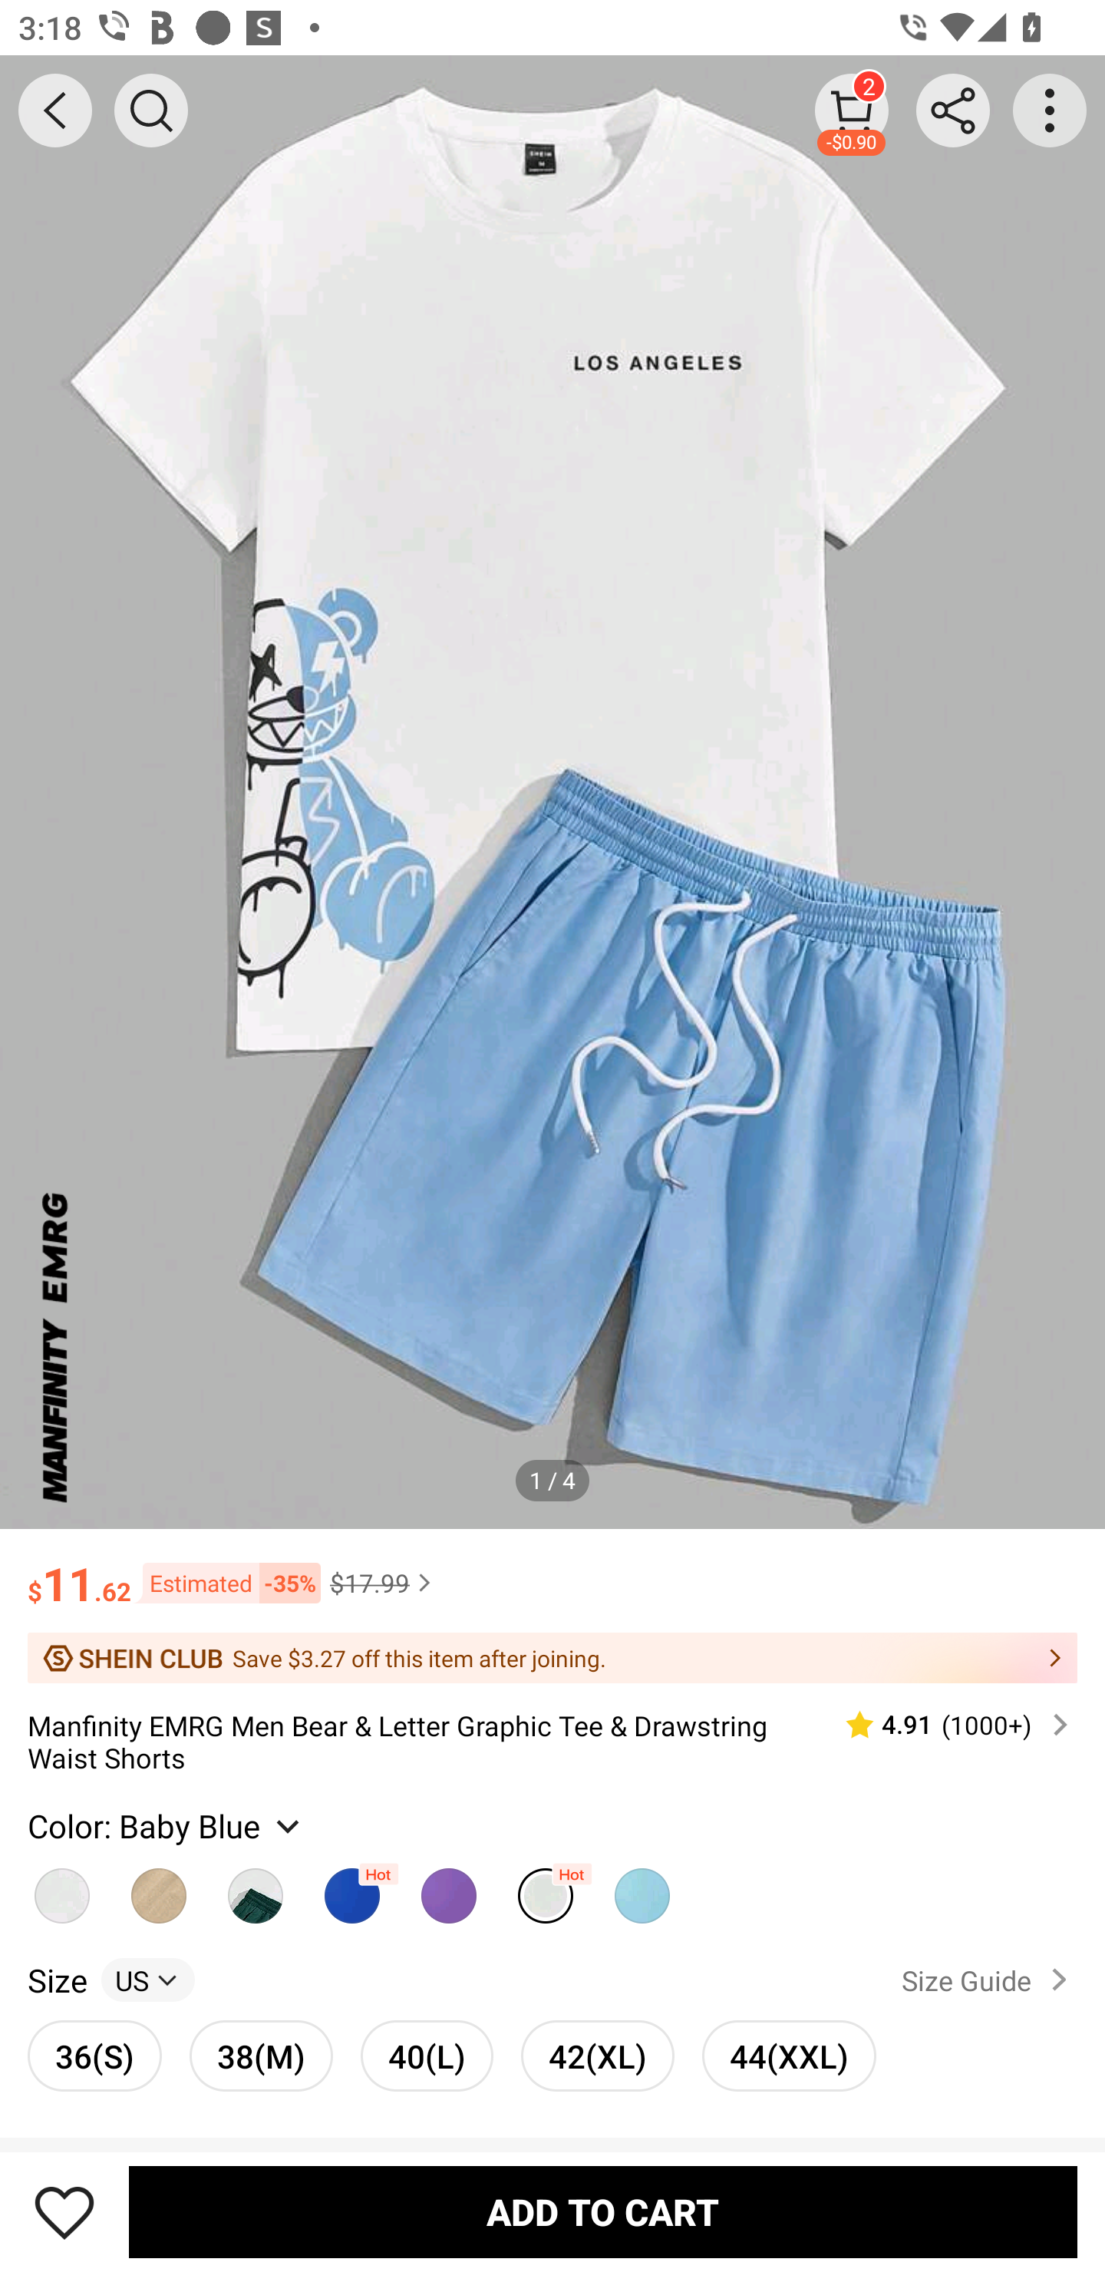 The height and width of the screenshot is (2272, 1105). Describe the element at coordinates (55, 111) in the screenshot. I see `BACK` at that location.